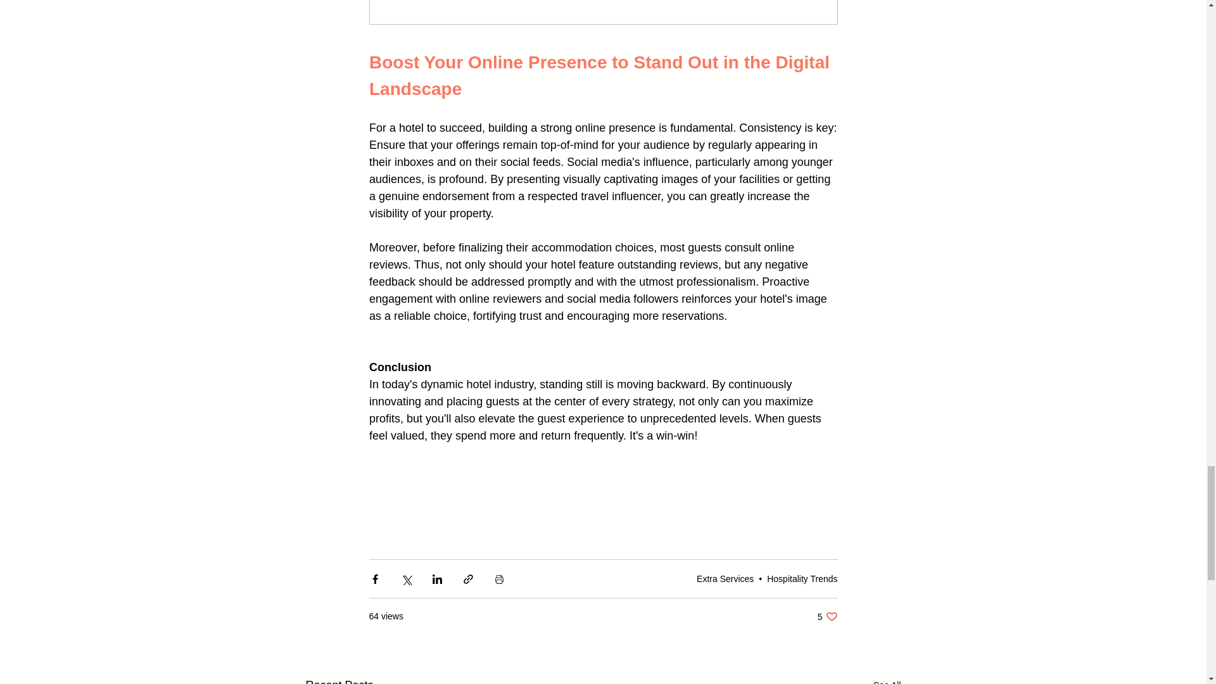 The image size is (1216, 684). What do you see at coordinates (738, 531) in the screenshot?
I see `hotel management tips` at bounding box center [738, 531].